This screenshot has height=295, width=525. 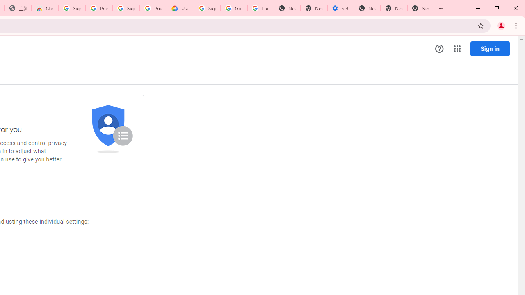 What do you see at coordinates (490, 48) in the screenshot?
I see `Sign in` at bounding box center [490, 48].